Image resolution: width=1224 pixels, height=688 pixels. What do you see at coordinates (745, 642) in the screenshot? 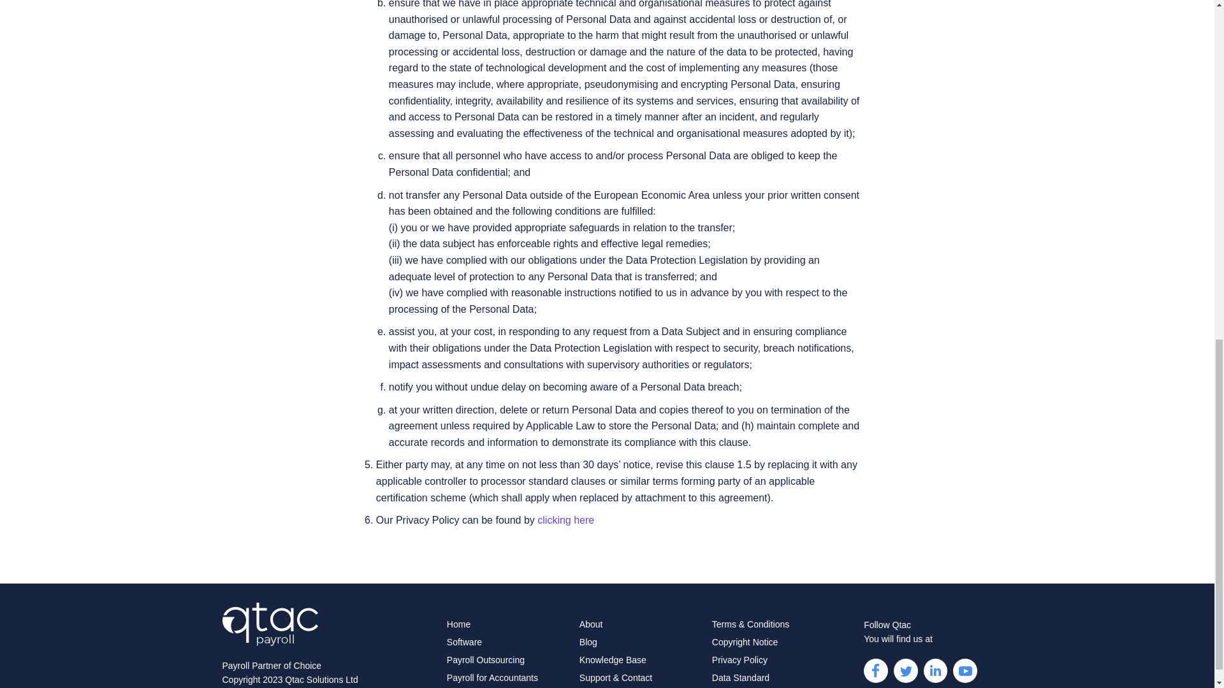
I see `Copyright Notice` at bounding box center [745, 642].